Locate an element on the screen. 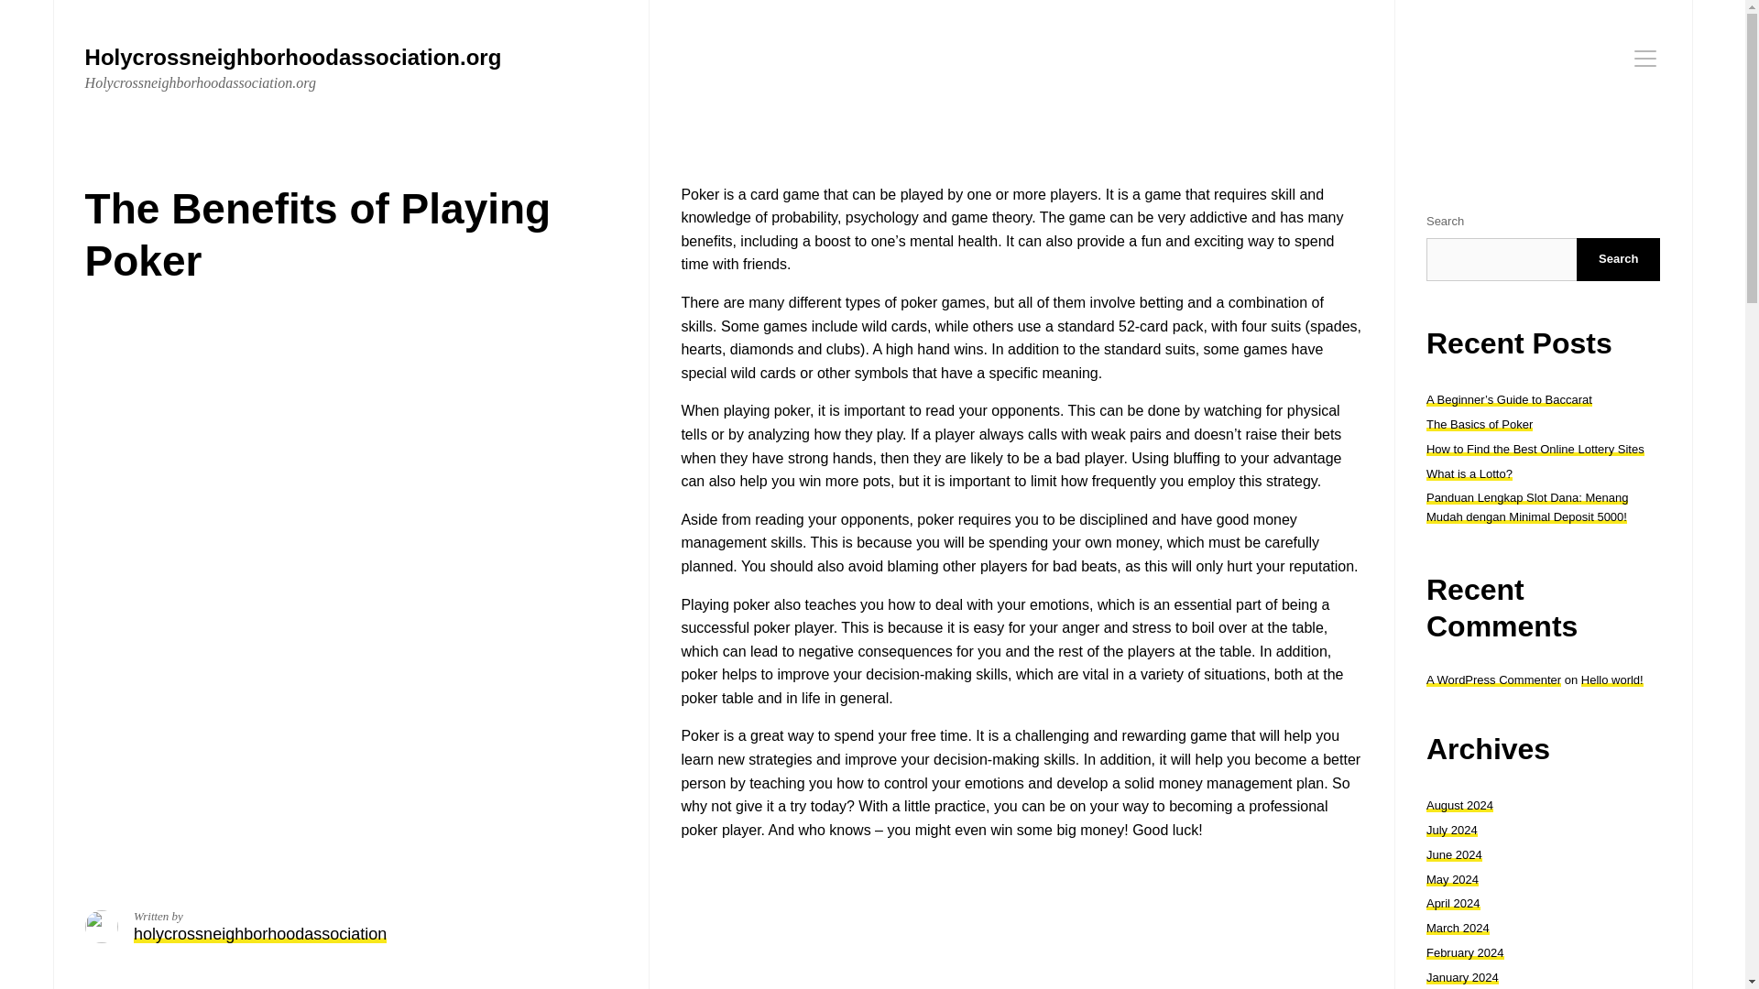 The width and height of the screenshot is (1759, 989). holycrossneighborhoodassociation is located at coordinates (260, 934).